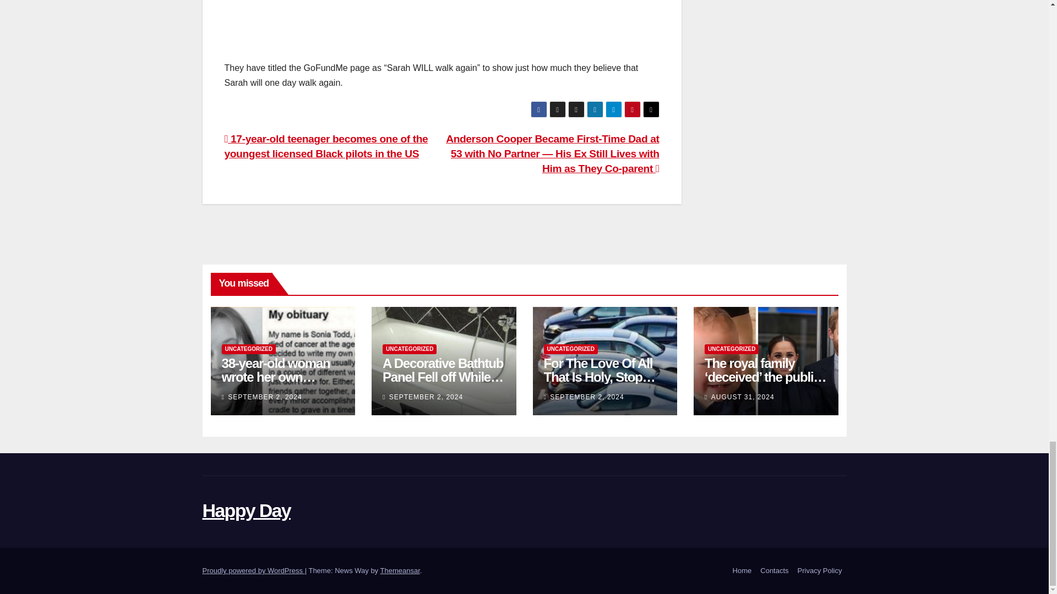 This screenshot has width=1057, height=594. What do you see at coordinates (742, 571) in the screenshot?
I see `Home` at bounding box center [742, 571].